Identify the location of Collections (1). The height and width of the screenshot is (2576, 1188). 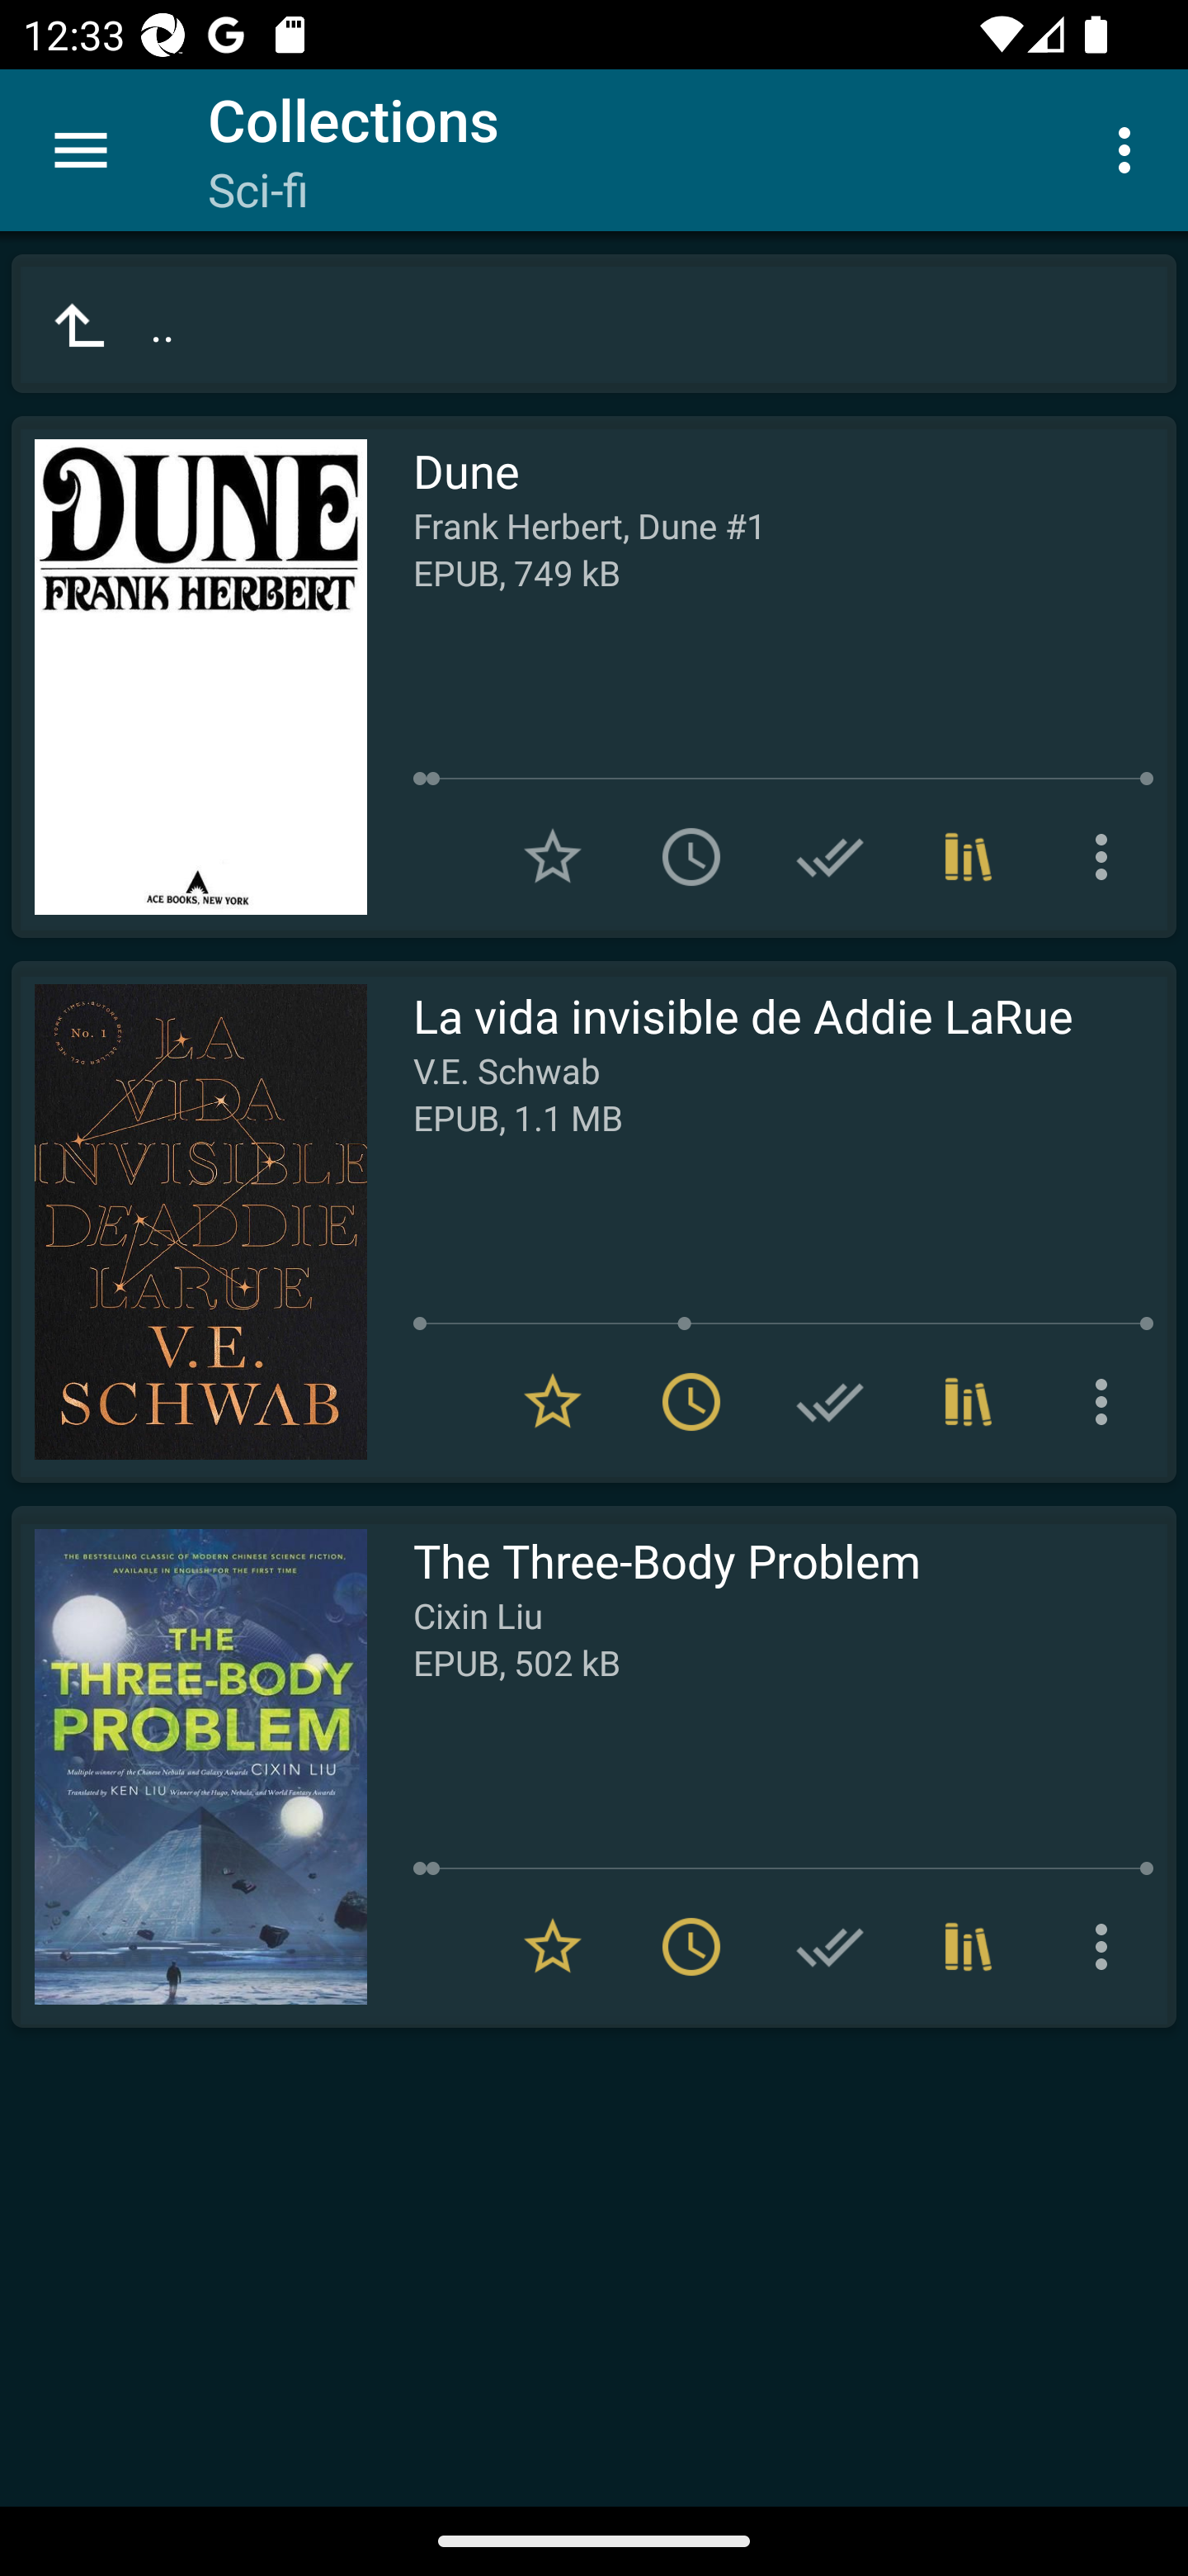
(969, 1401).